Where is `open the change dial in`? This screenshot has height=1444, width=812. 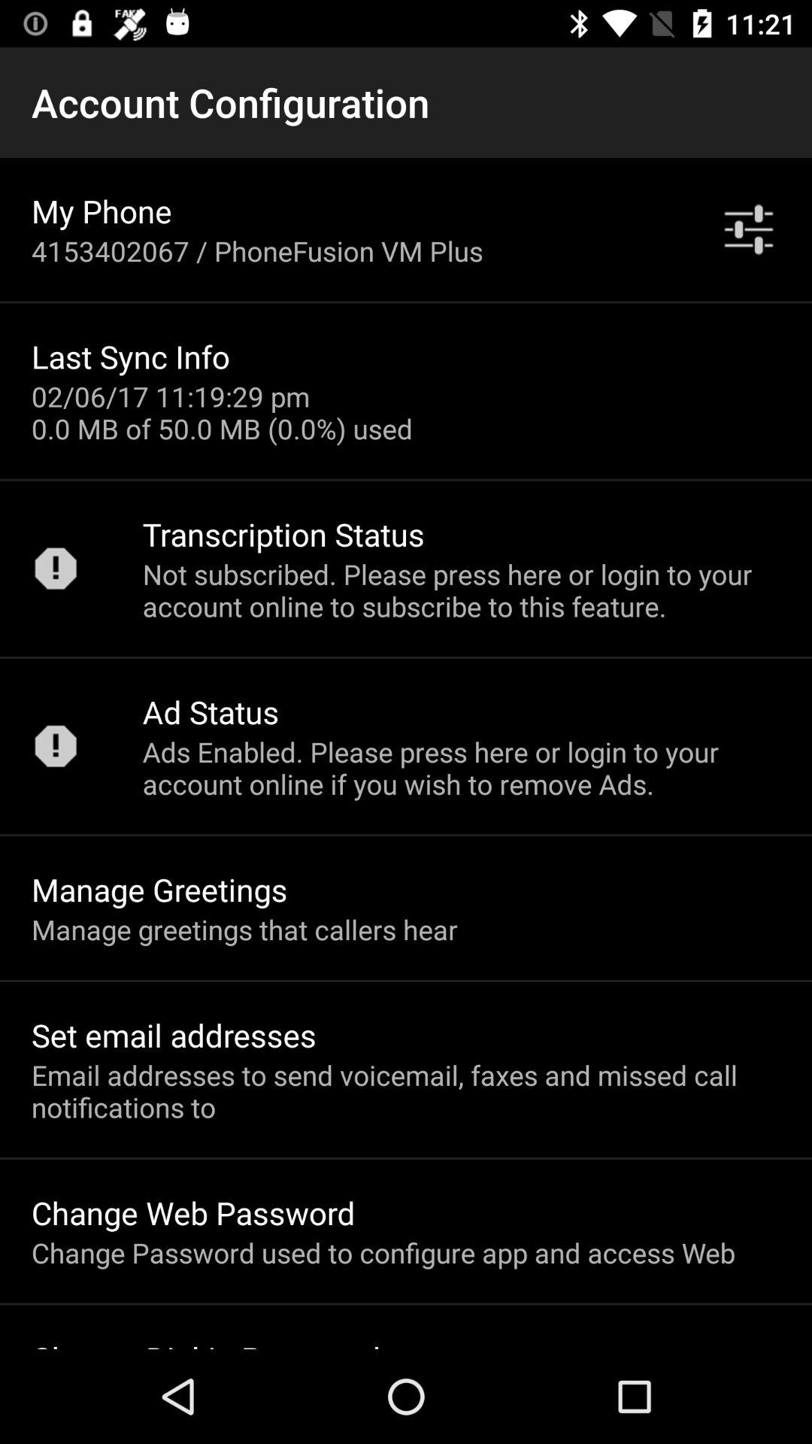 open the change dial in is located at coordinates (206, 1342).